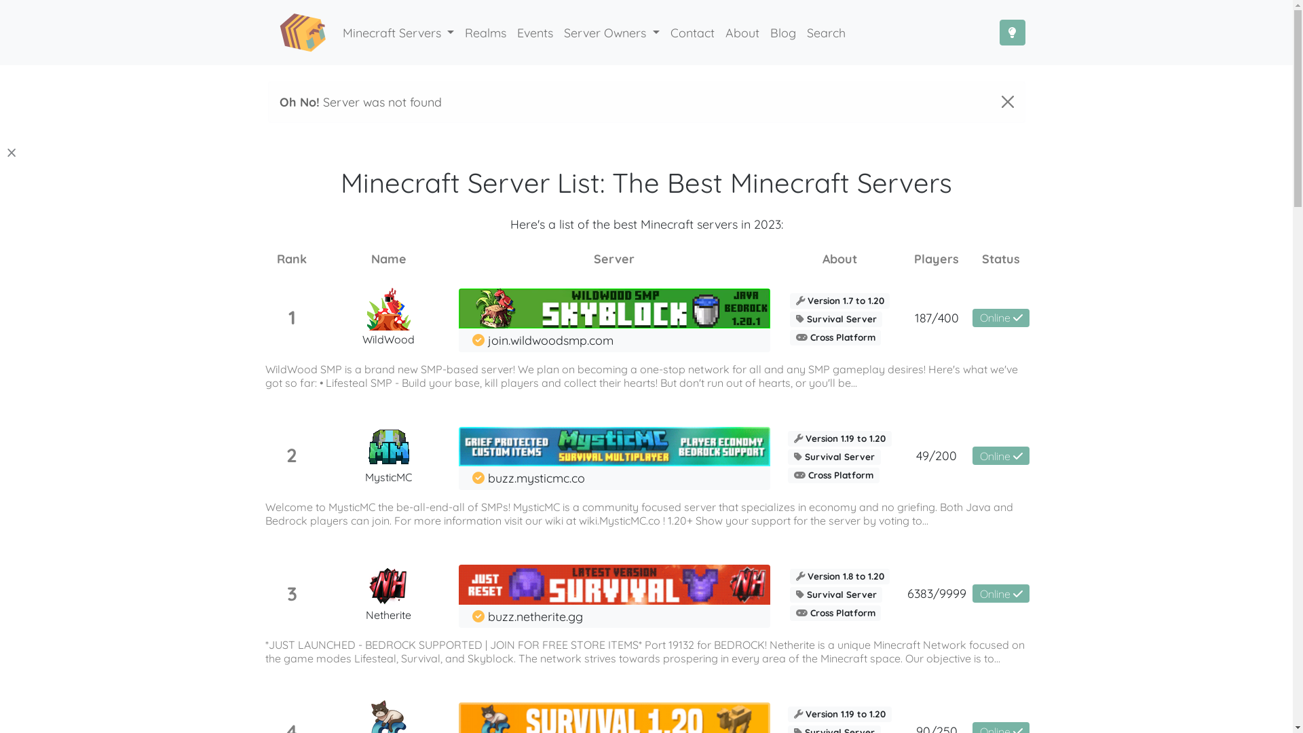  Describe the element at coordinates (535, 33) in the screenshot. I see `Events` at that location.